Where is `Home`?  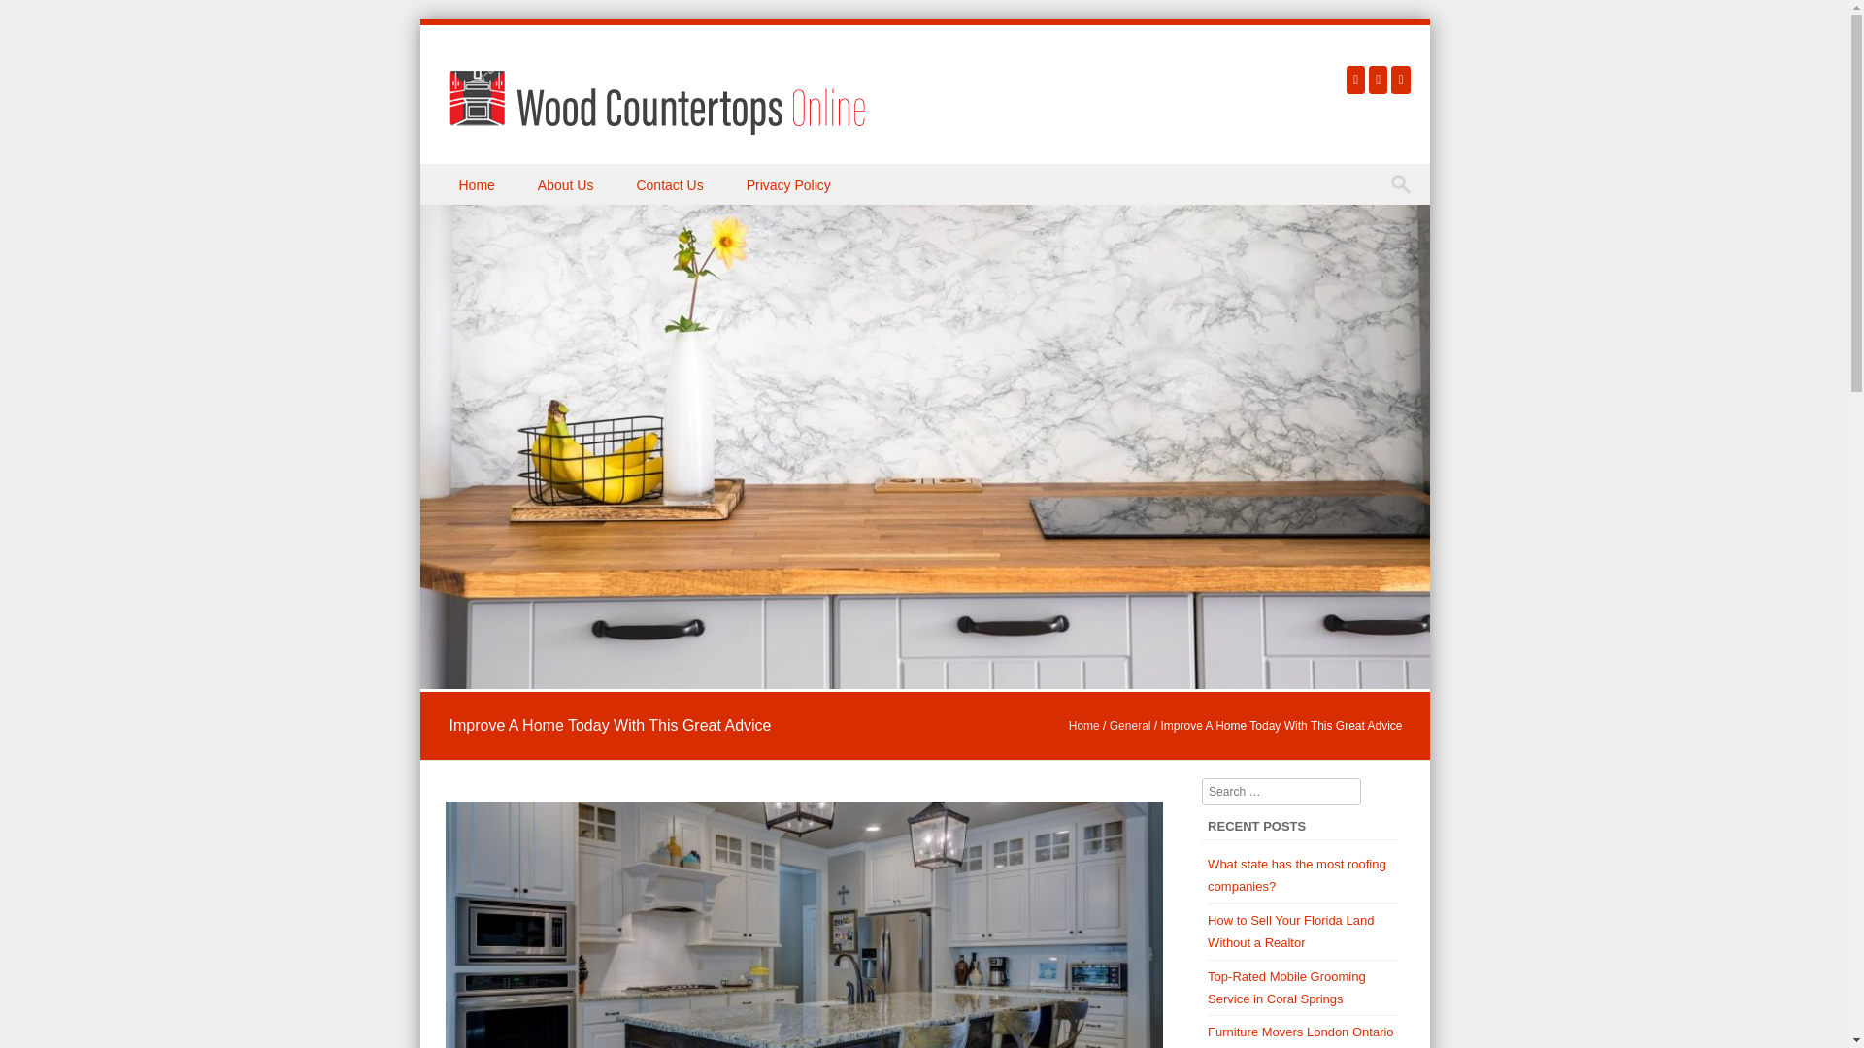 Home is located at coordinates (478, 183).